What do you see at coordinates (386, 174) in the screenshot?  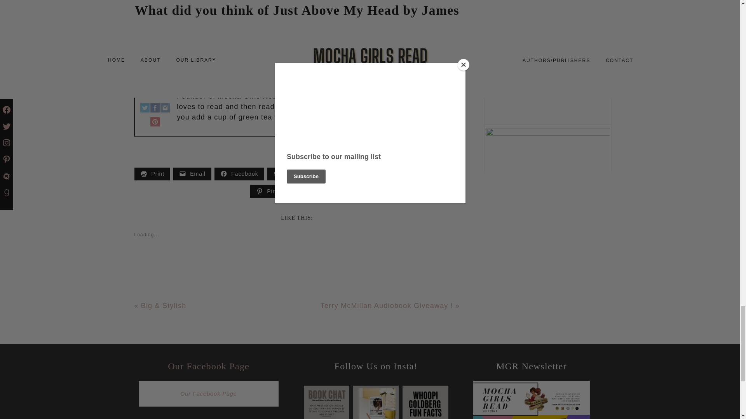 I see `Click to share on Pocket` at bounding box center [386, 174].